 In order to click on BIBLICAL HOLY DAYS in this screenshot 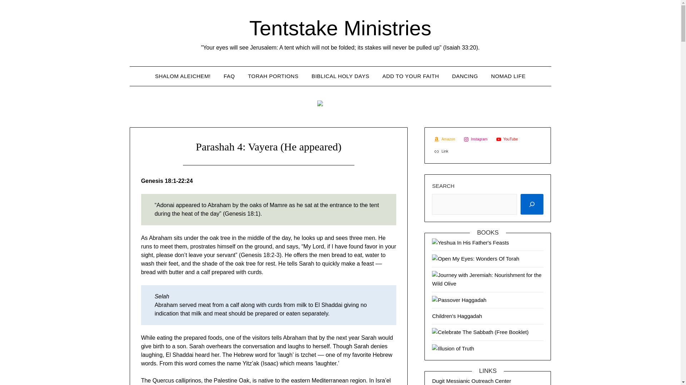, I will do `click(340, 76)`.